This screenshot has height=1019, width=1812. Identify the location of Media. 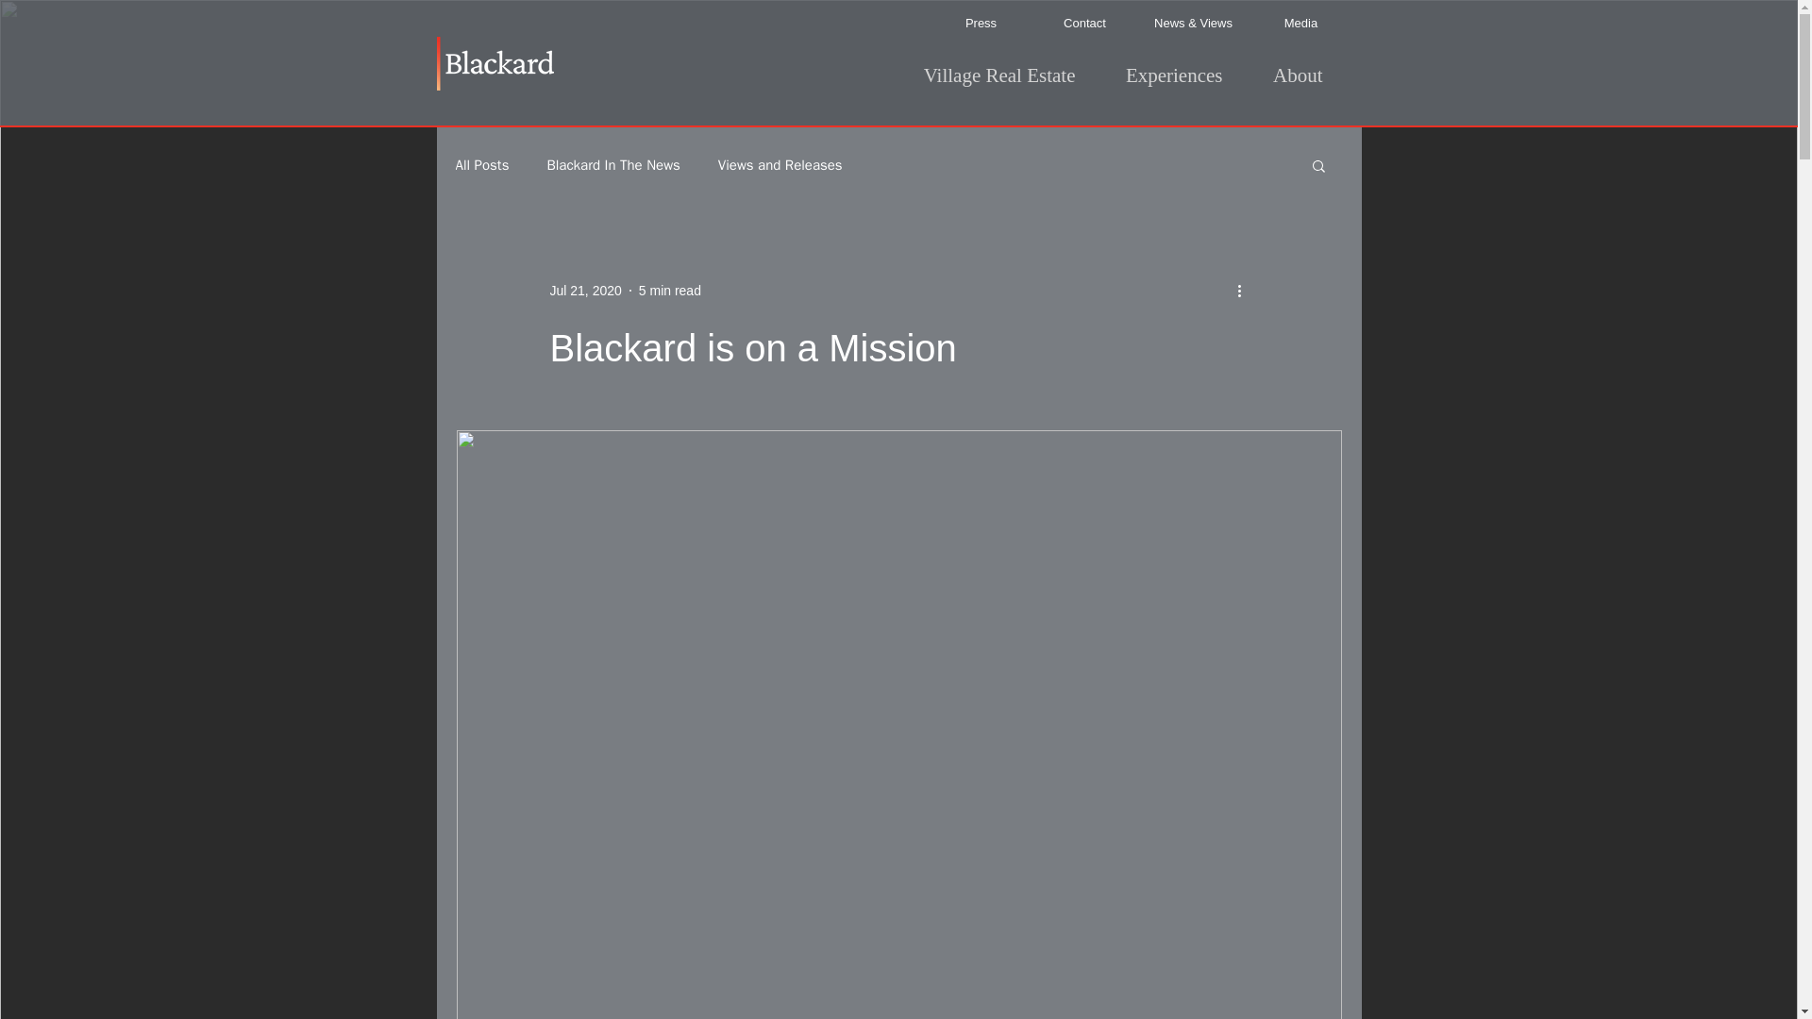
(1301, 24).